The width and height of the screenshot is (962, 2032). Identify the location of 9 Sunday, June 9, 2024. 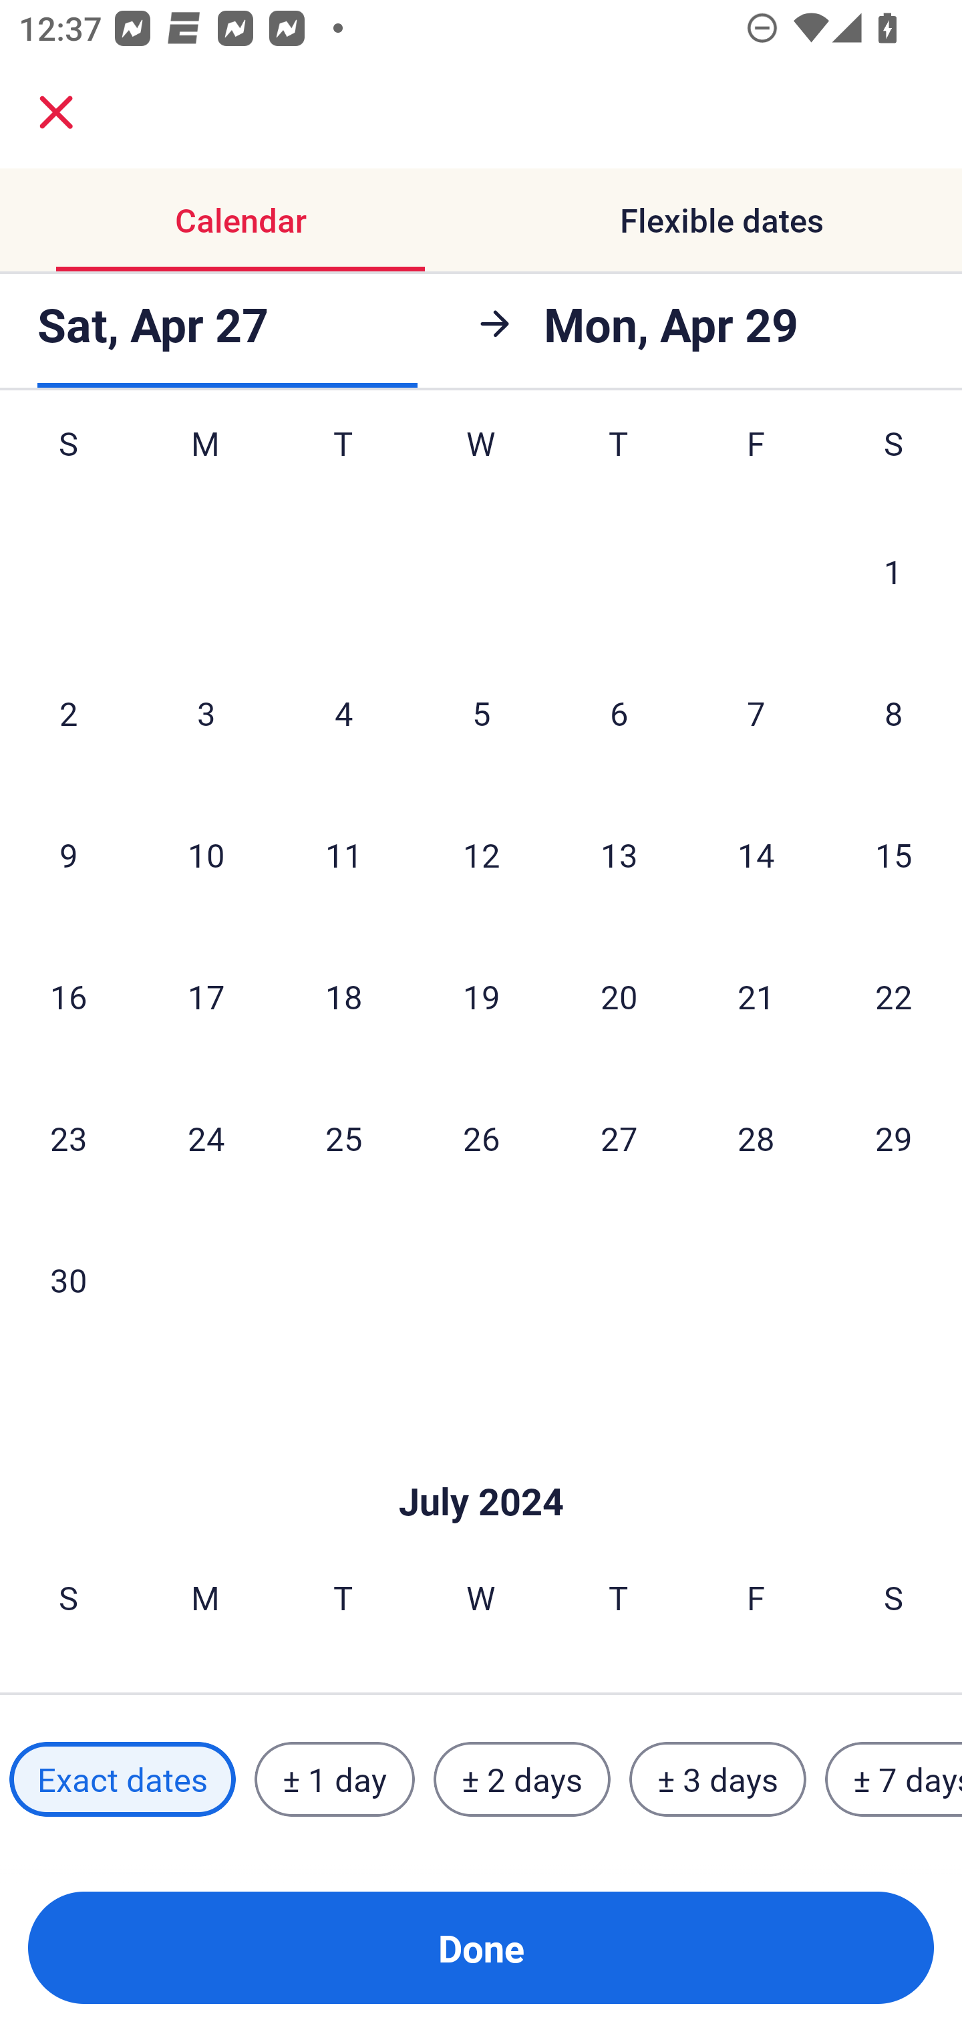
(68, 854).